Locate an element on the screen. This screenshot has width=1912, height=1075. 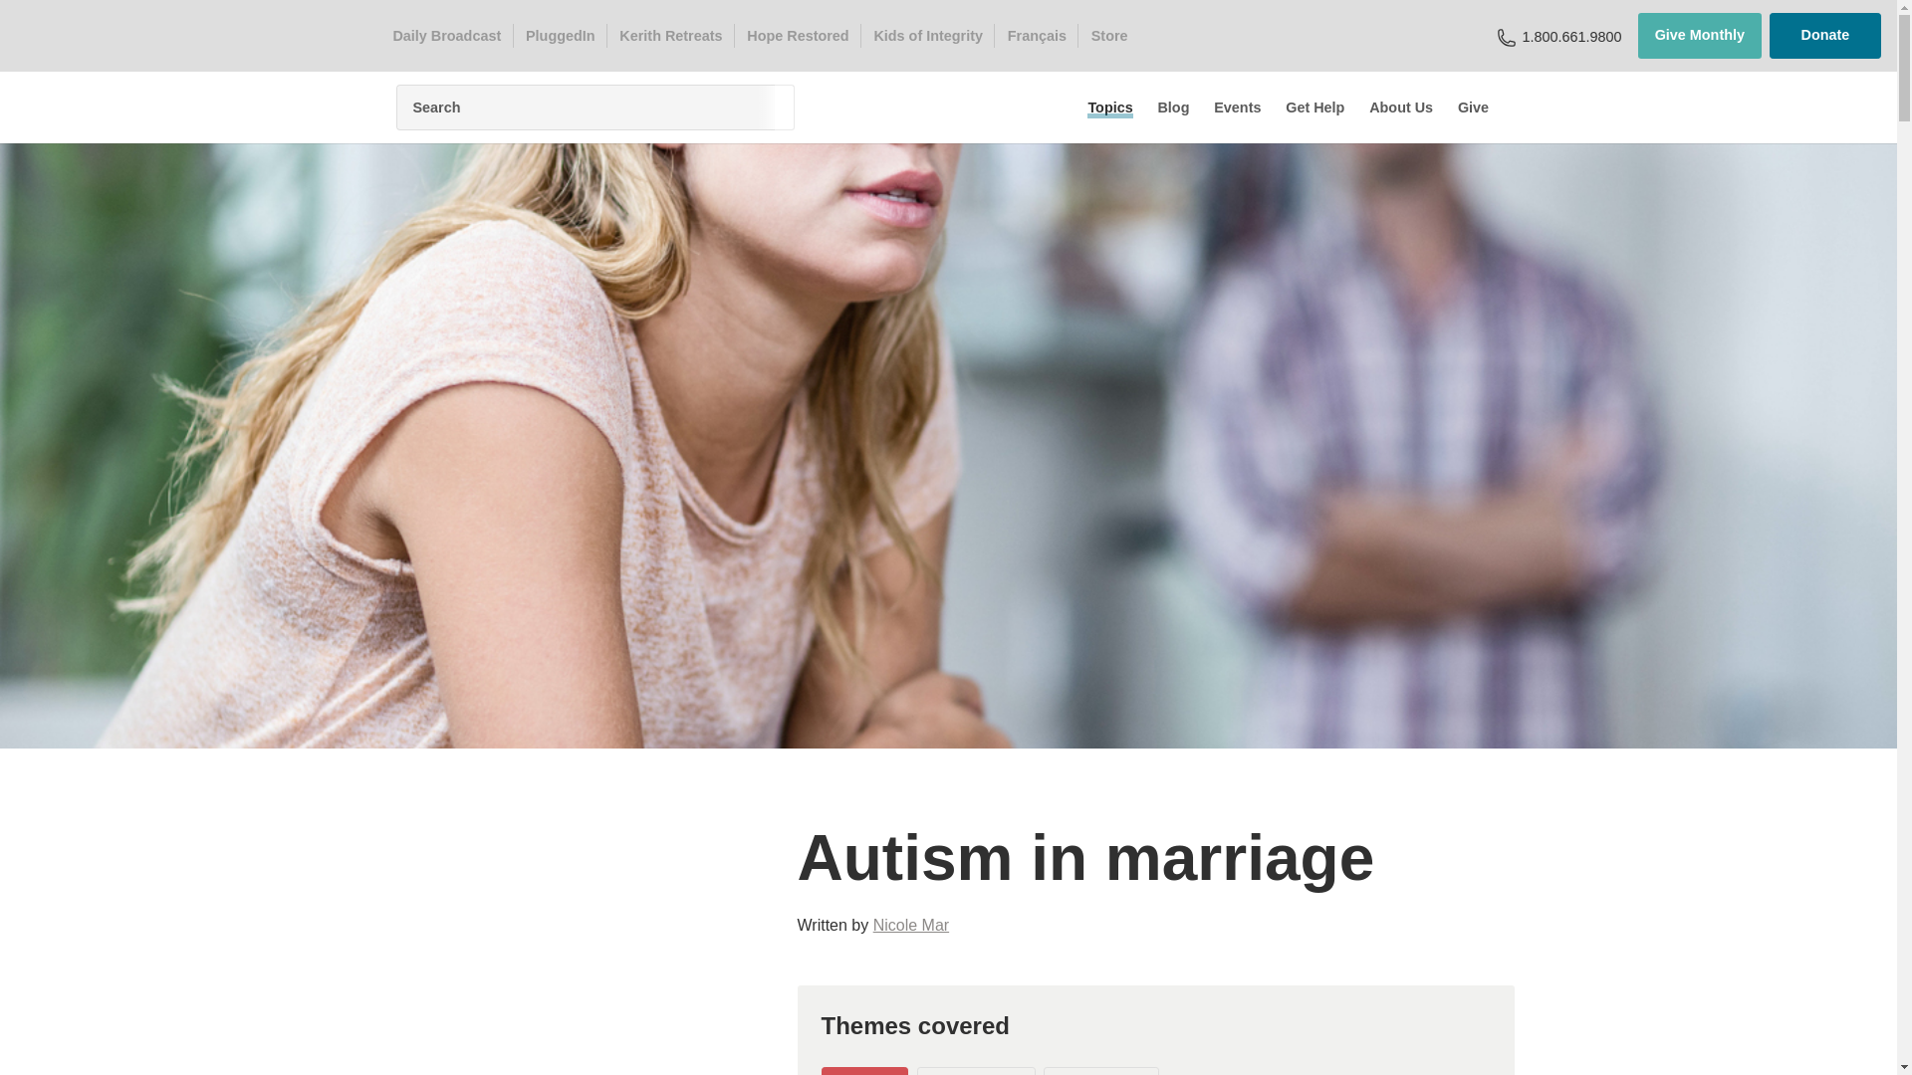
Store is located at coordinates (1108, 36).